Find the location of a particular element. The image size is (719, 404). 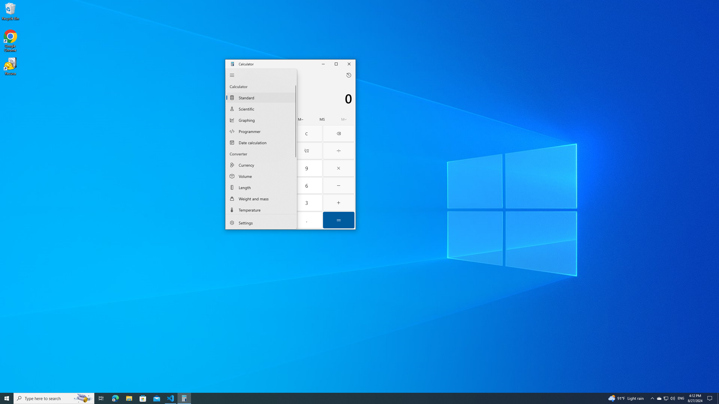

Settings is located at coordinates (261, 223).